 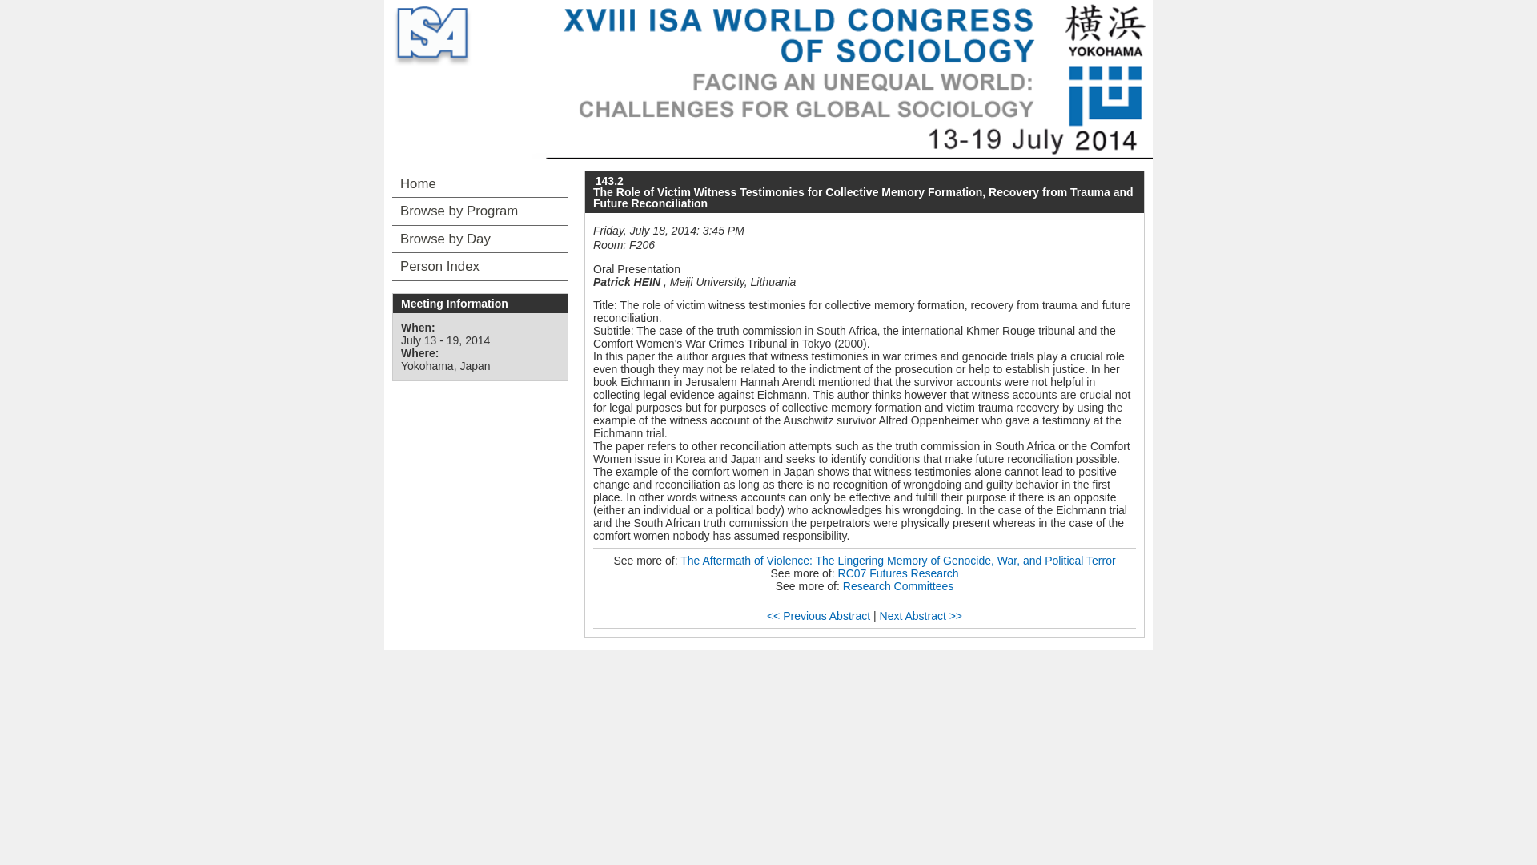 What do you see at coordinates (898, 585) in the screenshot?
I see `Research Committees` at bounding box center [898, 585].